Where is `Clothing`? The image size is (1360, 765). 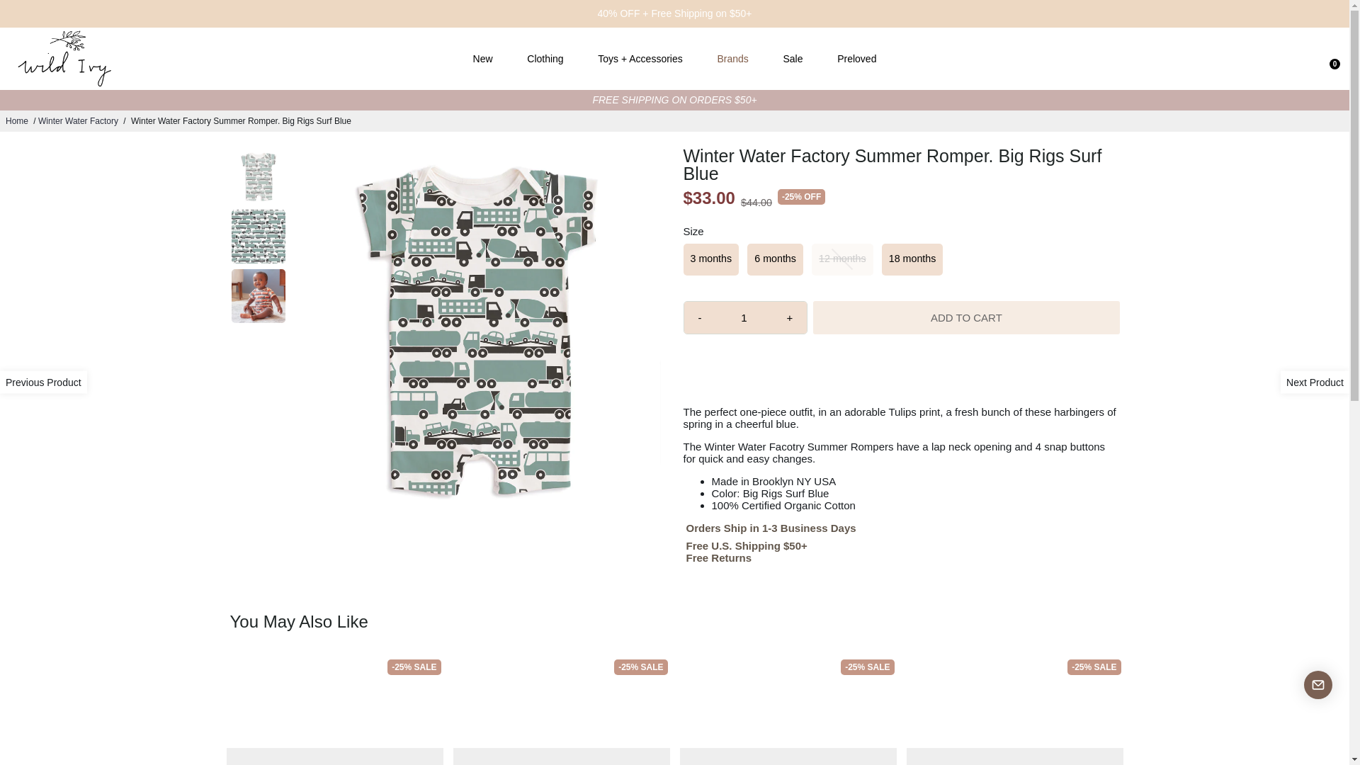 Clothing is located at coordinates (544, 59).